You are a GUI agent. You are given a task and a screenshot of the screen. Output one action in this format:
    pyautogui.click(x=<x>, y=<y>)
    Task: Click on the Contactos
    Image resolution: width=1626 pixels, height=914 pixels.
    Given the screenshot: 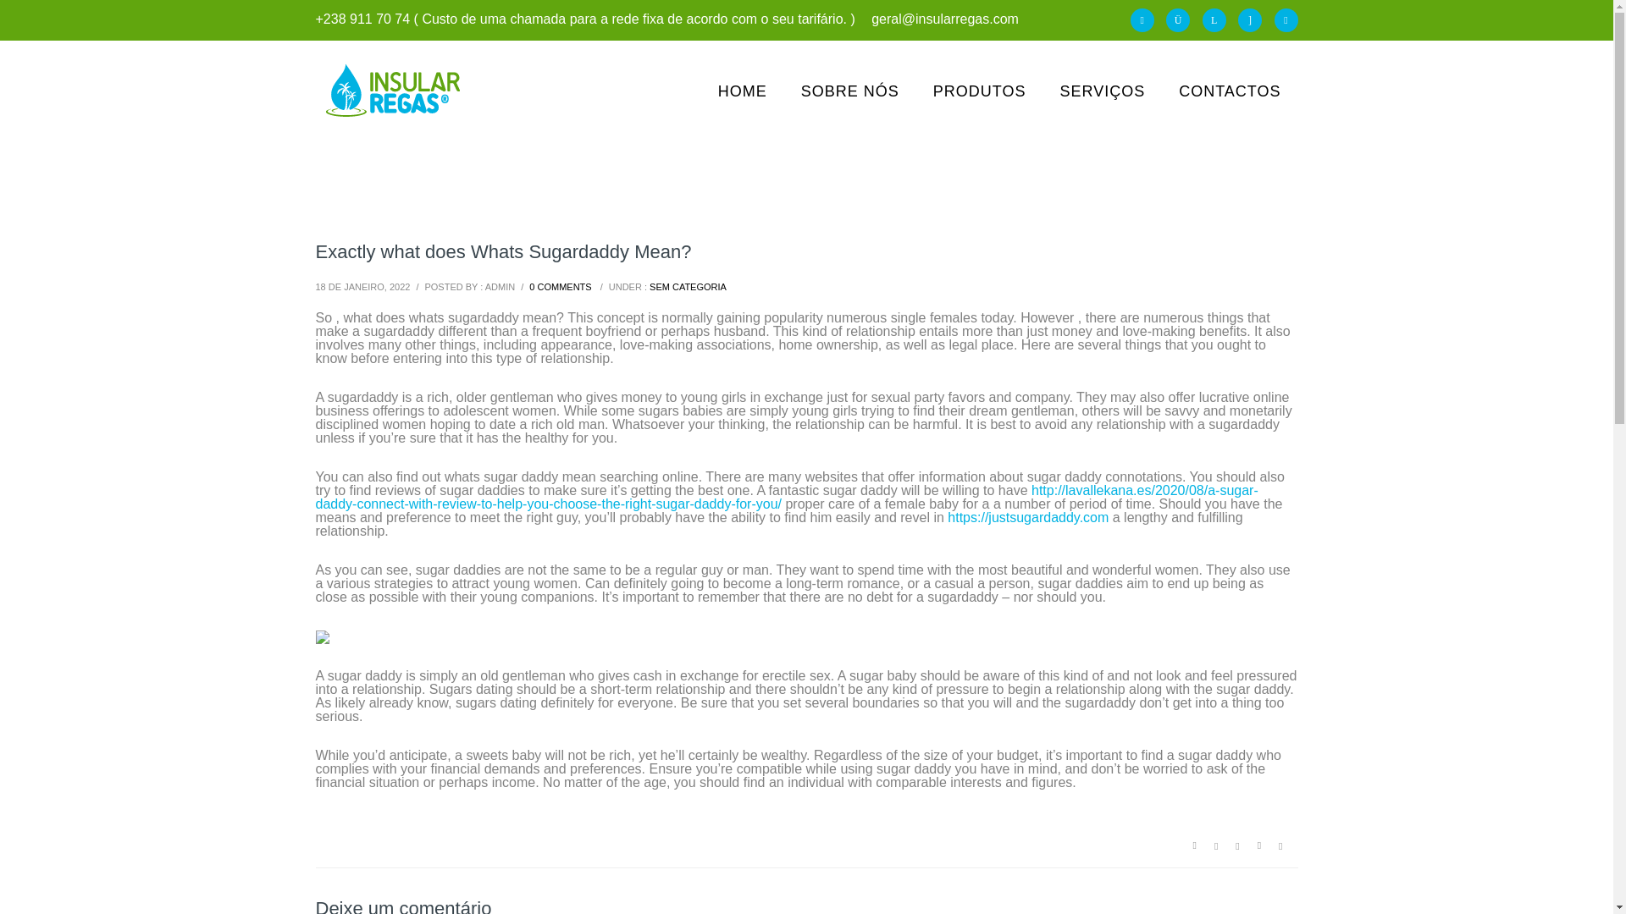 What is the action you would take?
    pyautogui.click(x=1230, y=91)
    